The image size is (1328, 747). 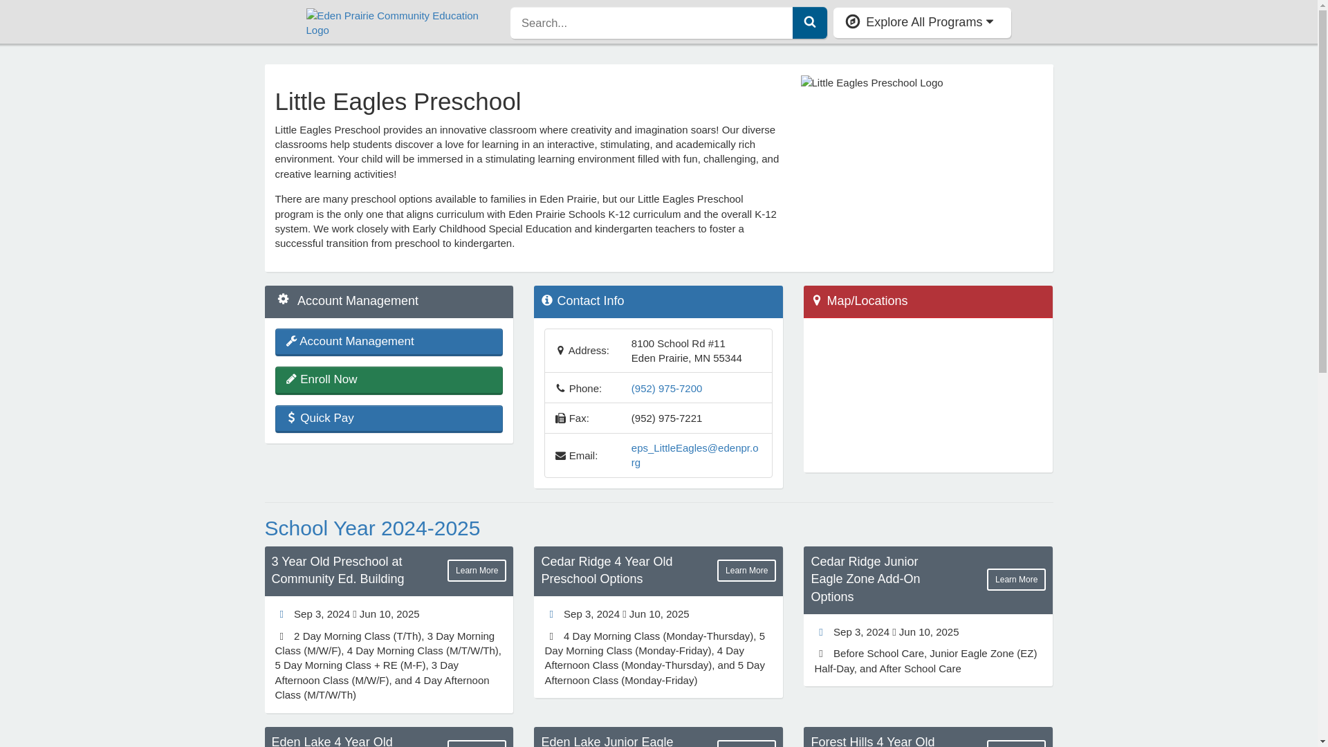 I want to click on  Wrench Icon, so click(x=290, y=340).